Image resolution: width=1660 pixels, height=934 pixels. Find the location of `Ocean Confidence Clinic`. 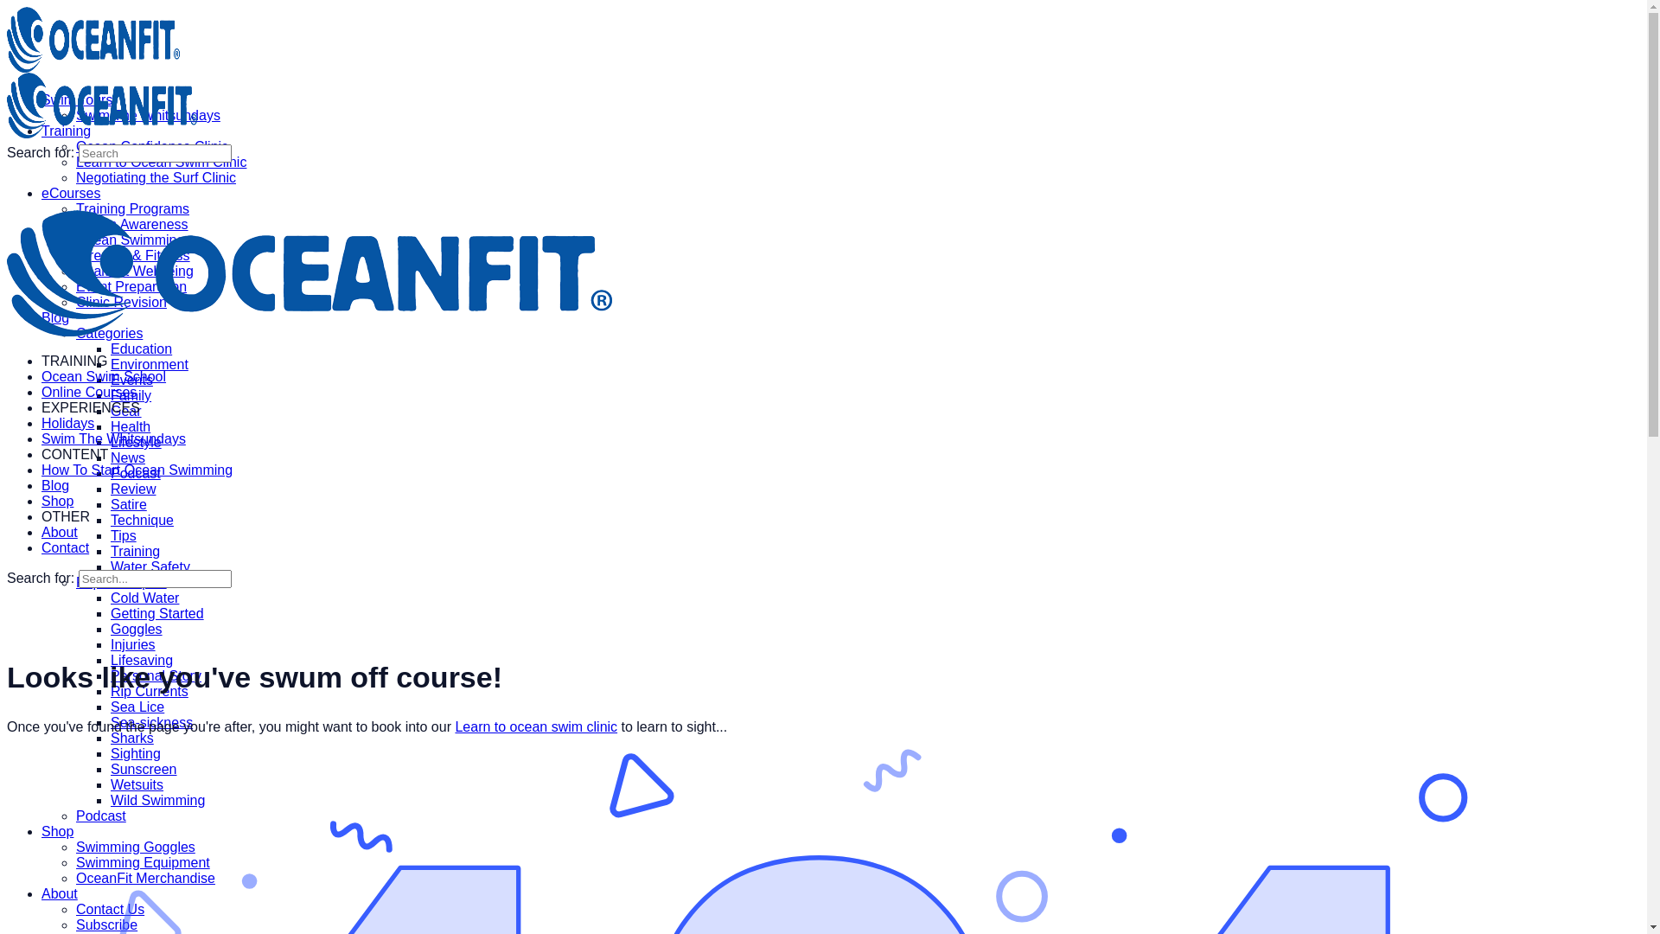

Ocean Confidence Clinic is located at coordinates (152, 147).